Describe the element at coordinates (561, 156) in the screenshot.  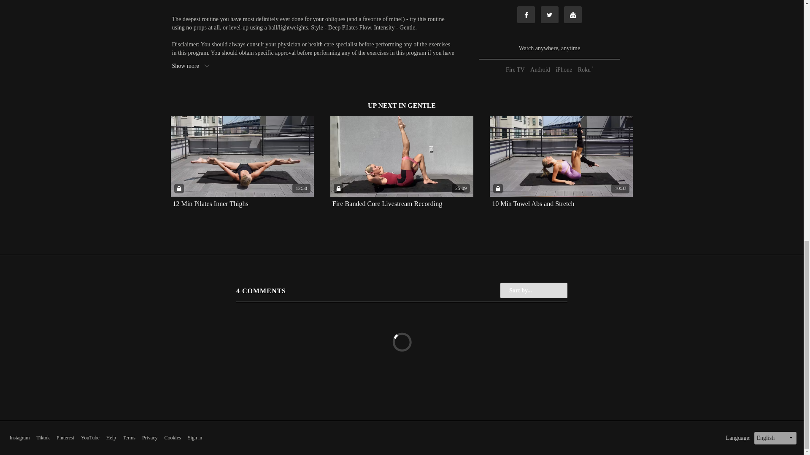
I see `10:33` at that location.